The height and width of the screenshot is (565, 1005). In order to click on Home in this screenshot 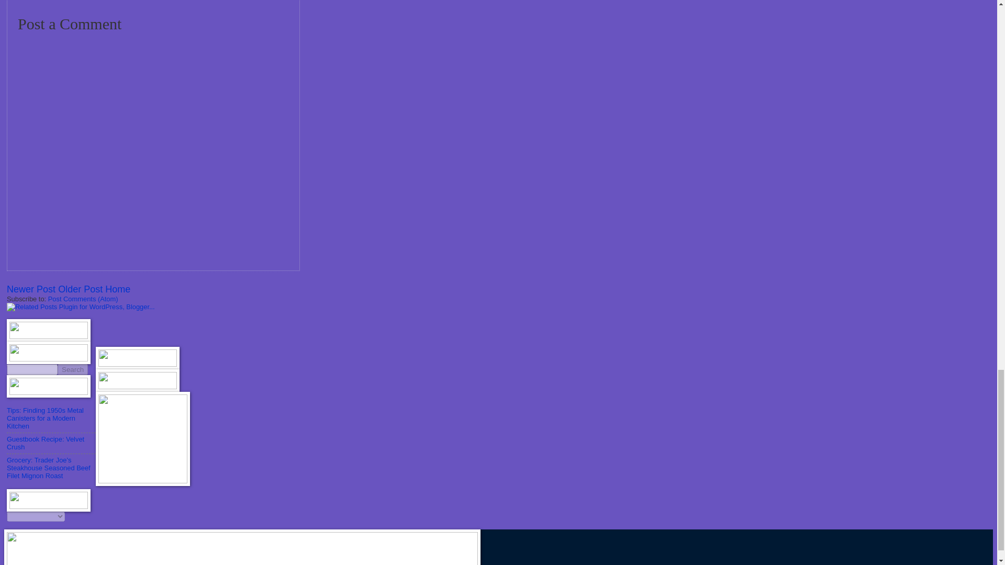, I will do `click(118, 289)`.